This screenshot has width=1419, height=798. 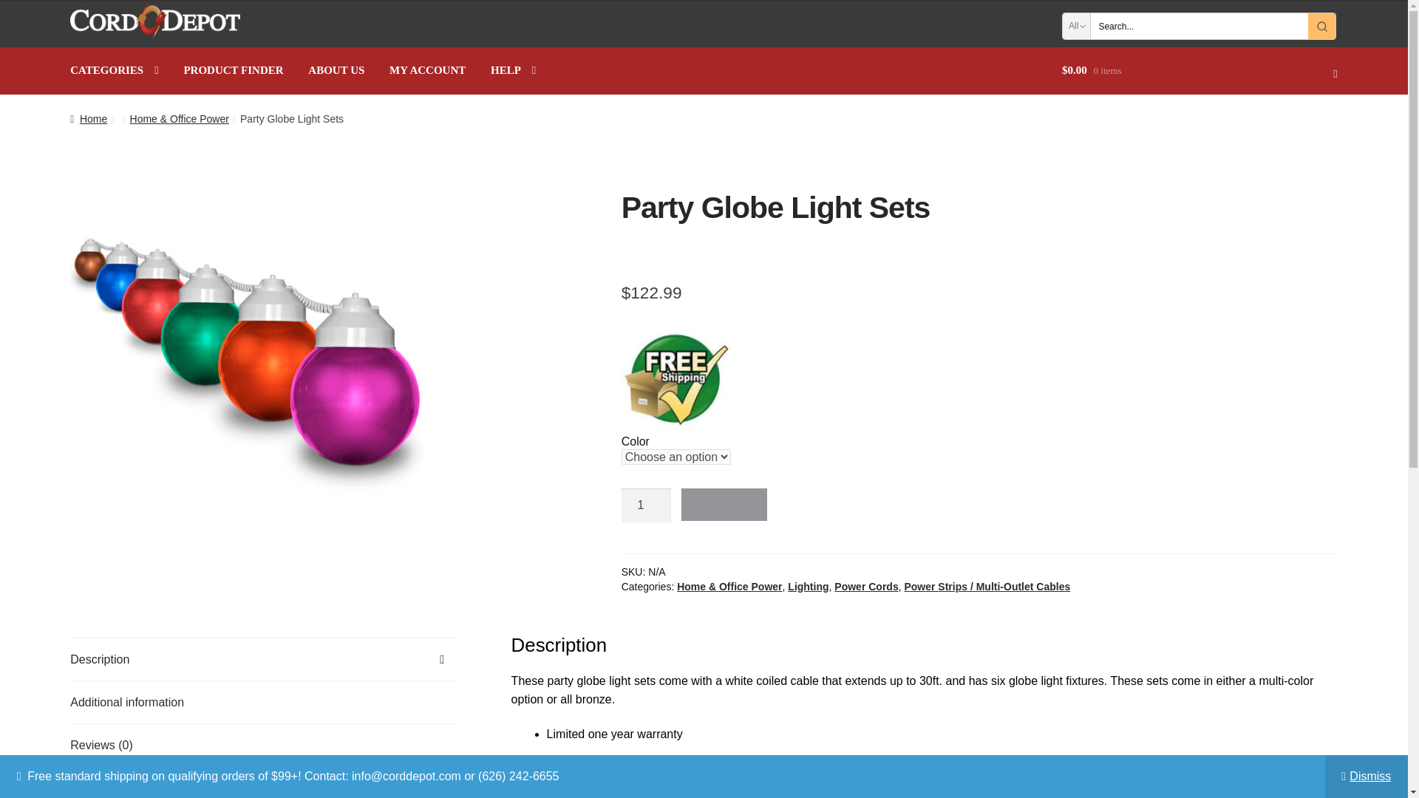 I want to click on ABOUT US, so click(x=336, y=71).